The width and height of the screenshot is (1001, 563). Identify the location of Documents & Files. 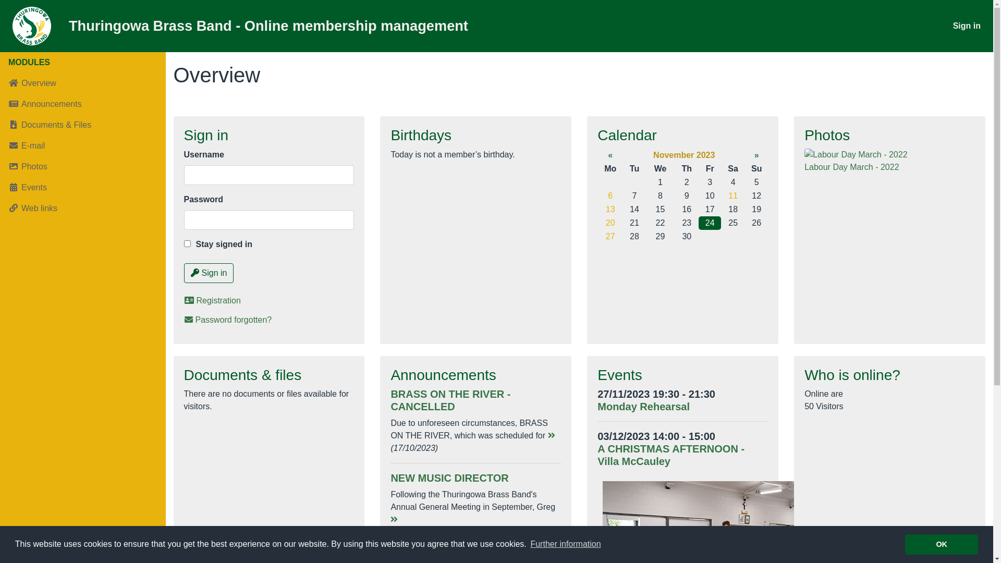
(83, 125).